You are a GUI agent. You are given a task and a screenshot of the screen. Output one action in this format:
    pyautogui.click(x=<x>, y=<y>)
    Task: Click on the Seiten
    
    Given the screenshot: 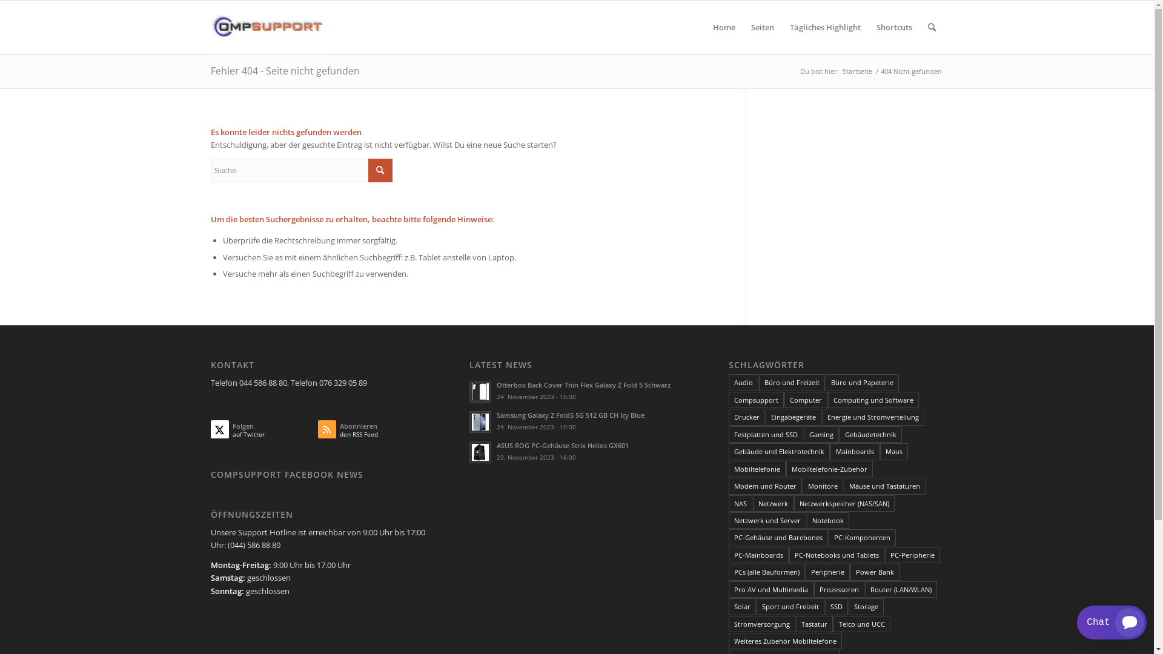 What is the action you would take?
    pyautogui.click(x=762, y=27)
    